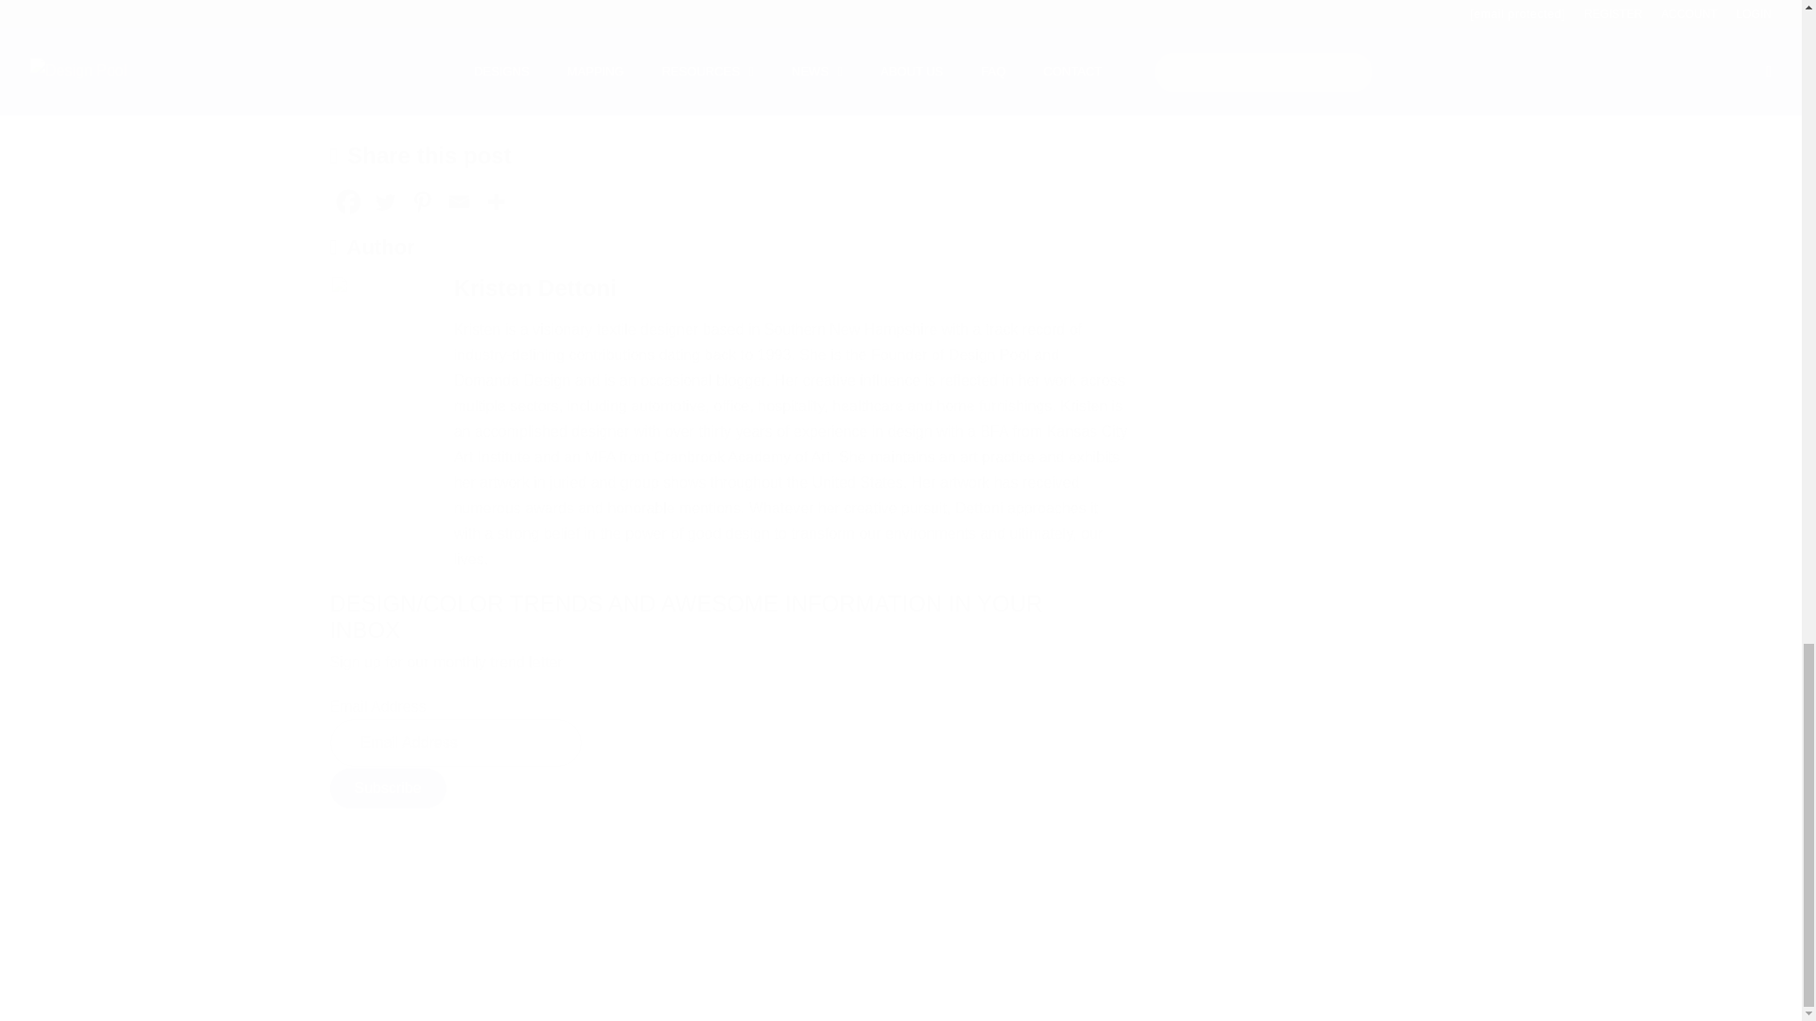  I want to click on Facebook, so click(347, 201).